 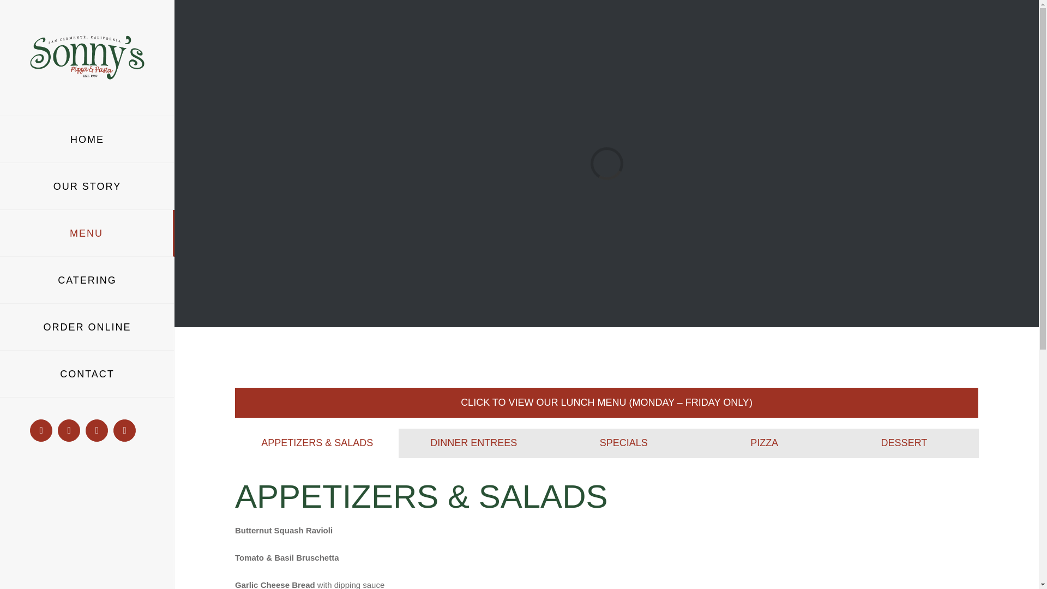 What do you see at coordinates (41, 430) in the screenshot?
I see `Facebook` at bounding box center [41, 430].